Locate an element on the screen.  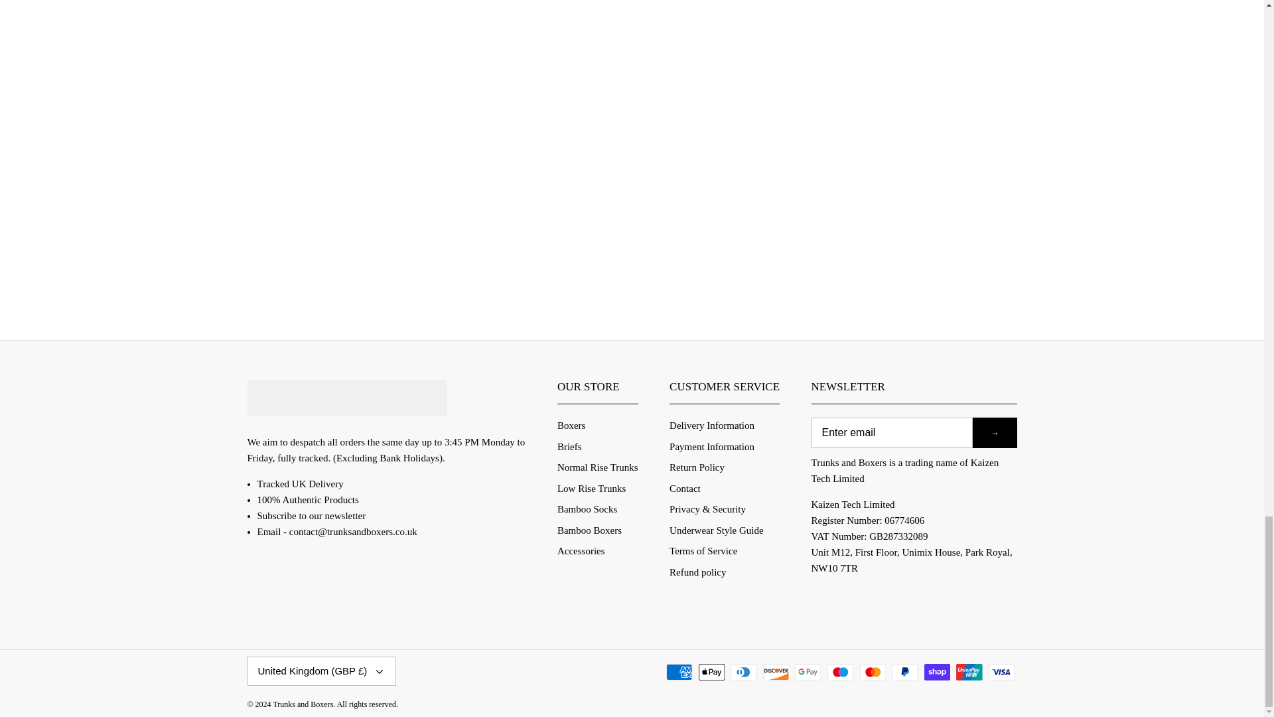
Union Pay is located at coordinates (969, 672).